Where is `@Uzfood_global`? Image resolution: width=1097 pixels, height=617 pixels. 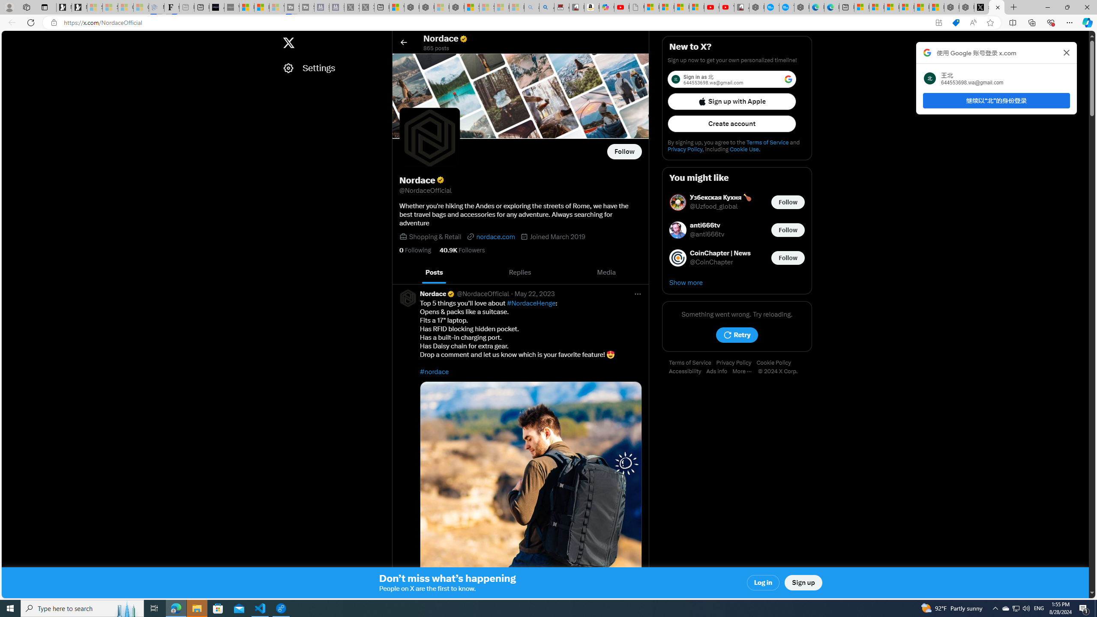 @Uzfood_global is located at coordinates (714, 207).